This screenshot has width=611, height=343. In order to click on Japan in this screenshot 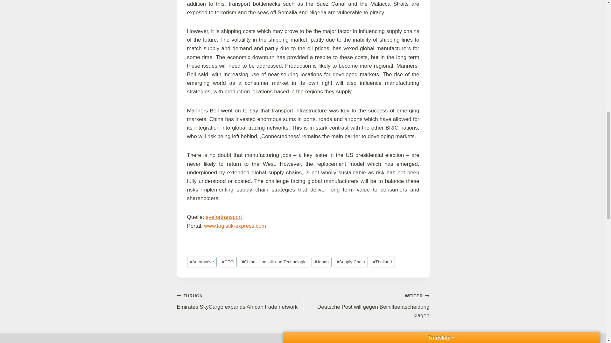, I will do `click(321, 262)`.